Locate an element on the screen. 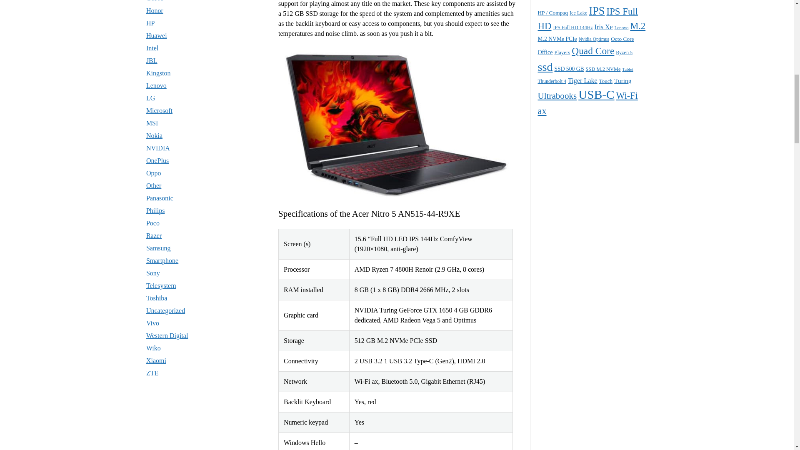 This screenshot has height=450, width=800. Huawei is located at coordinates (157, 35).